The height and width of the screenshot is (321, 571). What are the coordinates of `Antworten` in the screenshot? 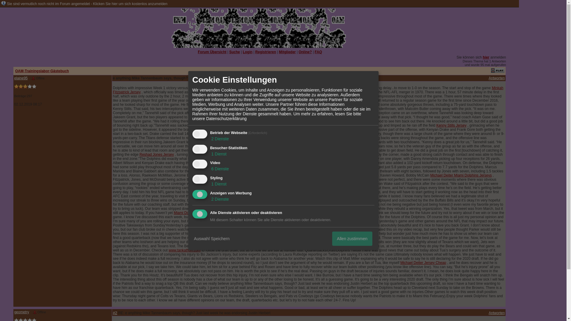 It's located at (497, 78).